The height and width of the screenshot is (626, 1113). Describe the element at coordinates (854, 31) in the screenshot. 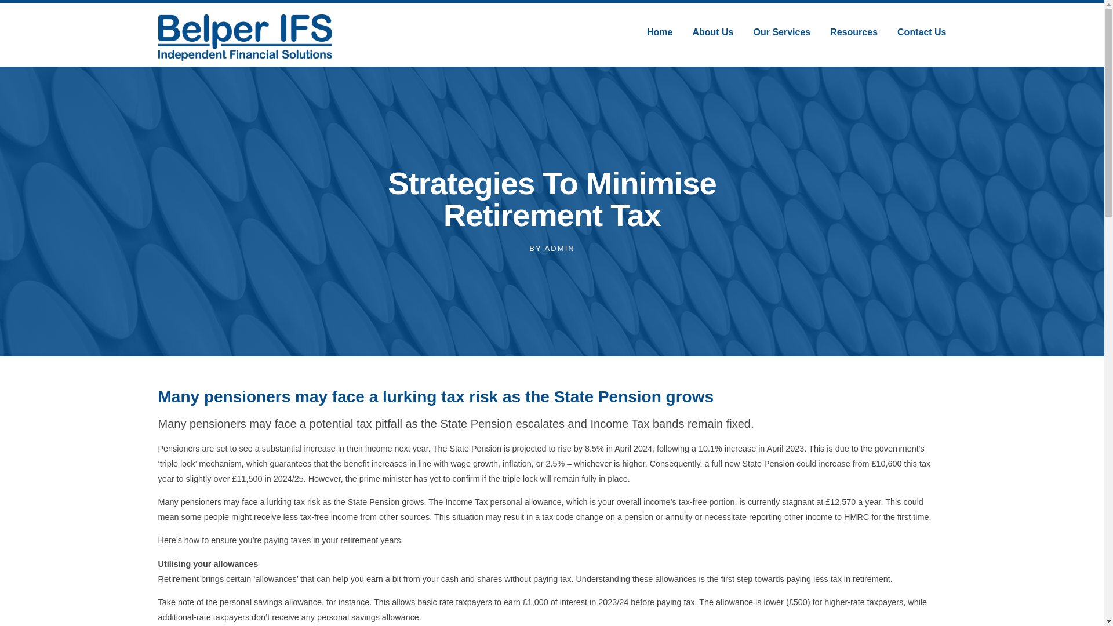

I see `Resources` at that location.